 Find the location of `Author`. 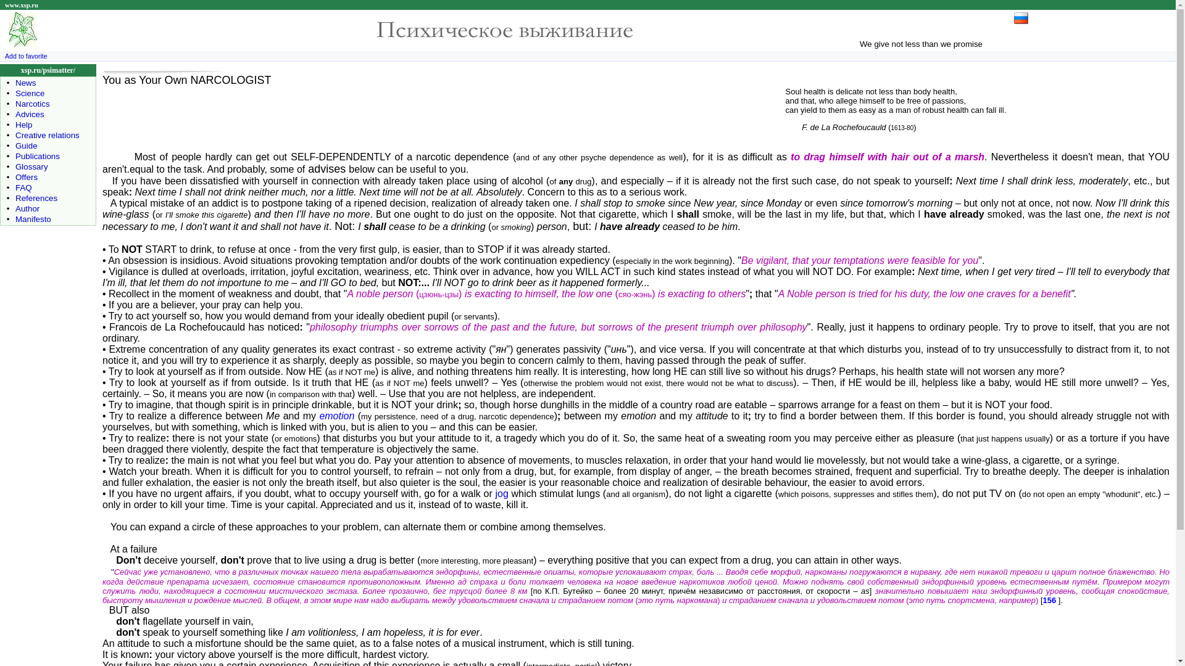

Author is located at coordinates (27, 208).